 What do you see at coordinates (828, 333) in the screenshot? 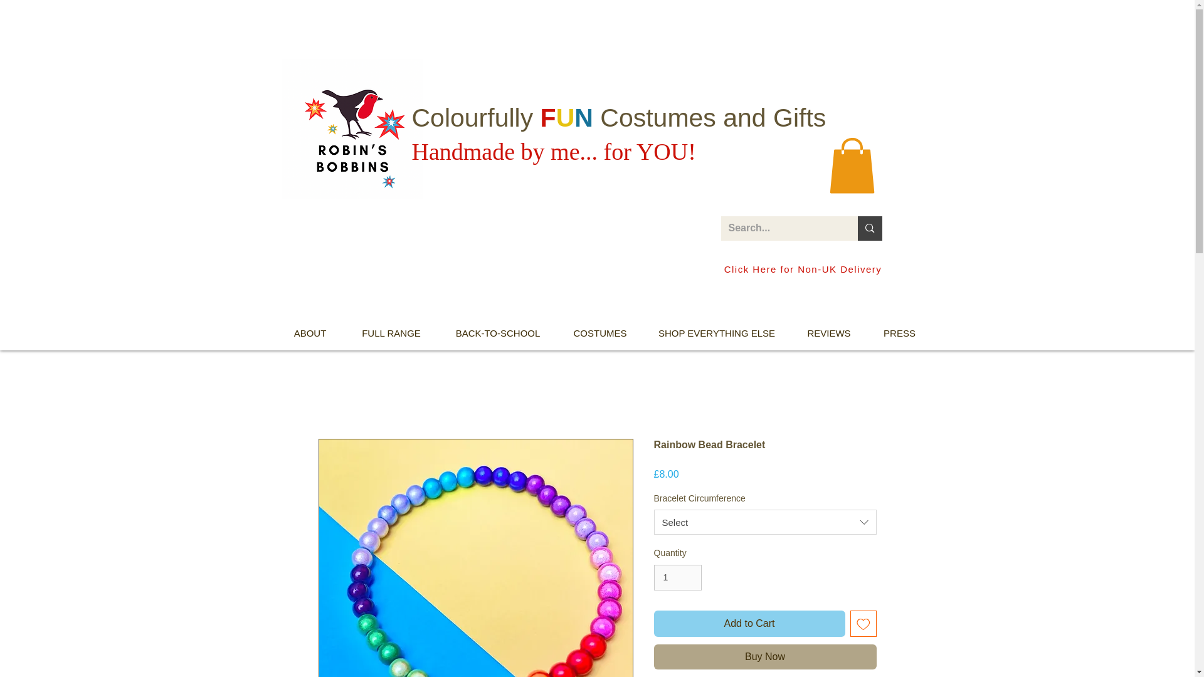
I see `REVIEWS` at bounding box center [828, 333].